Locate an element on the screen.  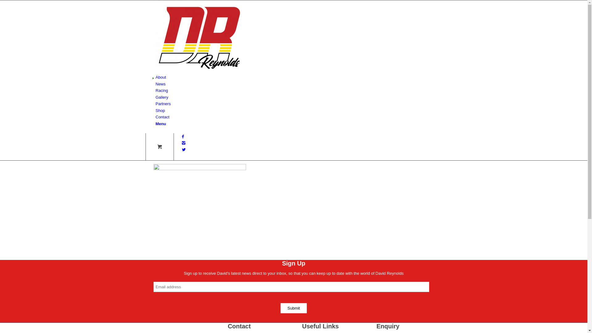
Facebook is located at coordinates (183, 136).